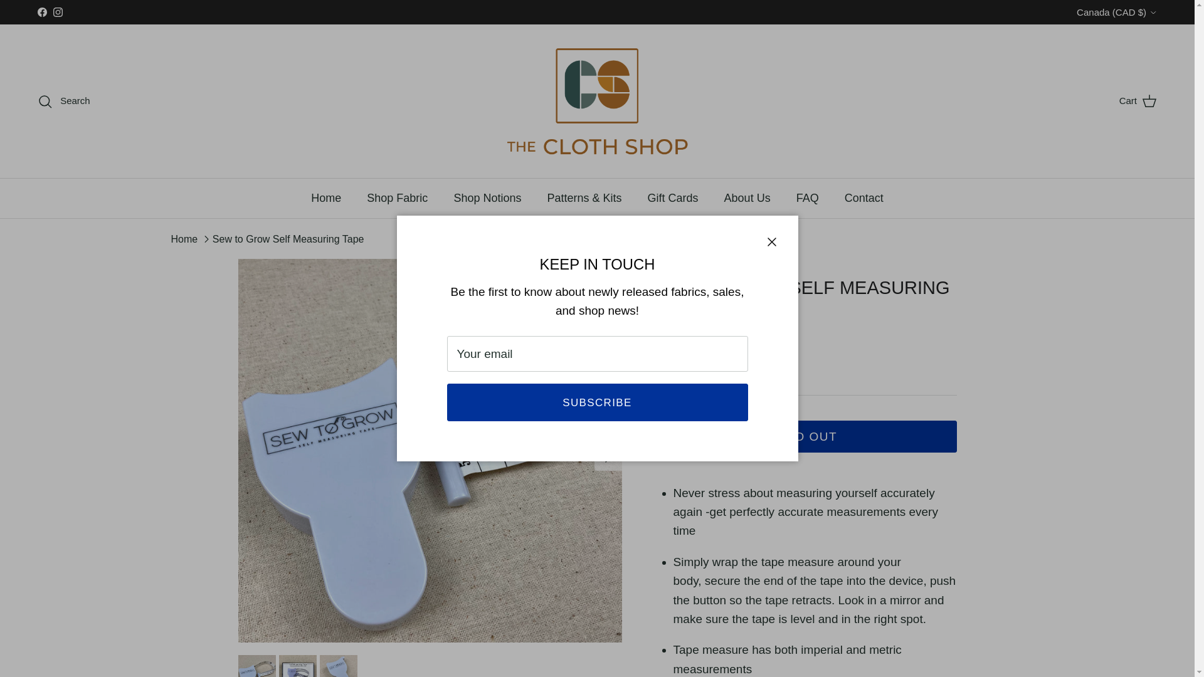 This screenshot has height=677, width=1204. What do you see at coordinates (41, 12) in the screenshot?
I see `The Cloth Shop on Facebook` at bounding box center [41, 12].